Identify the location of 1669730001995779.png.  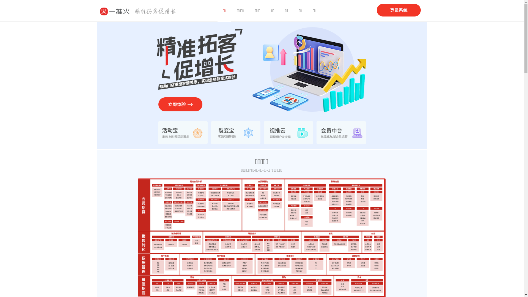
(159, 11).